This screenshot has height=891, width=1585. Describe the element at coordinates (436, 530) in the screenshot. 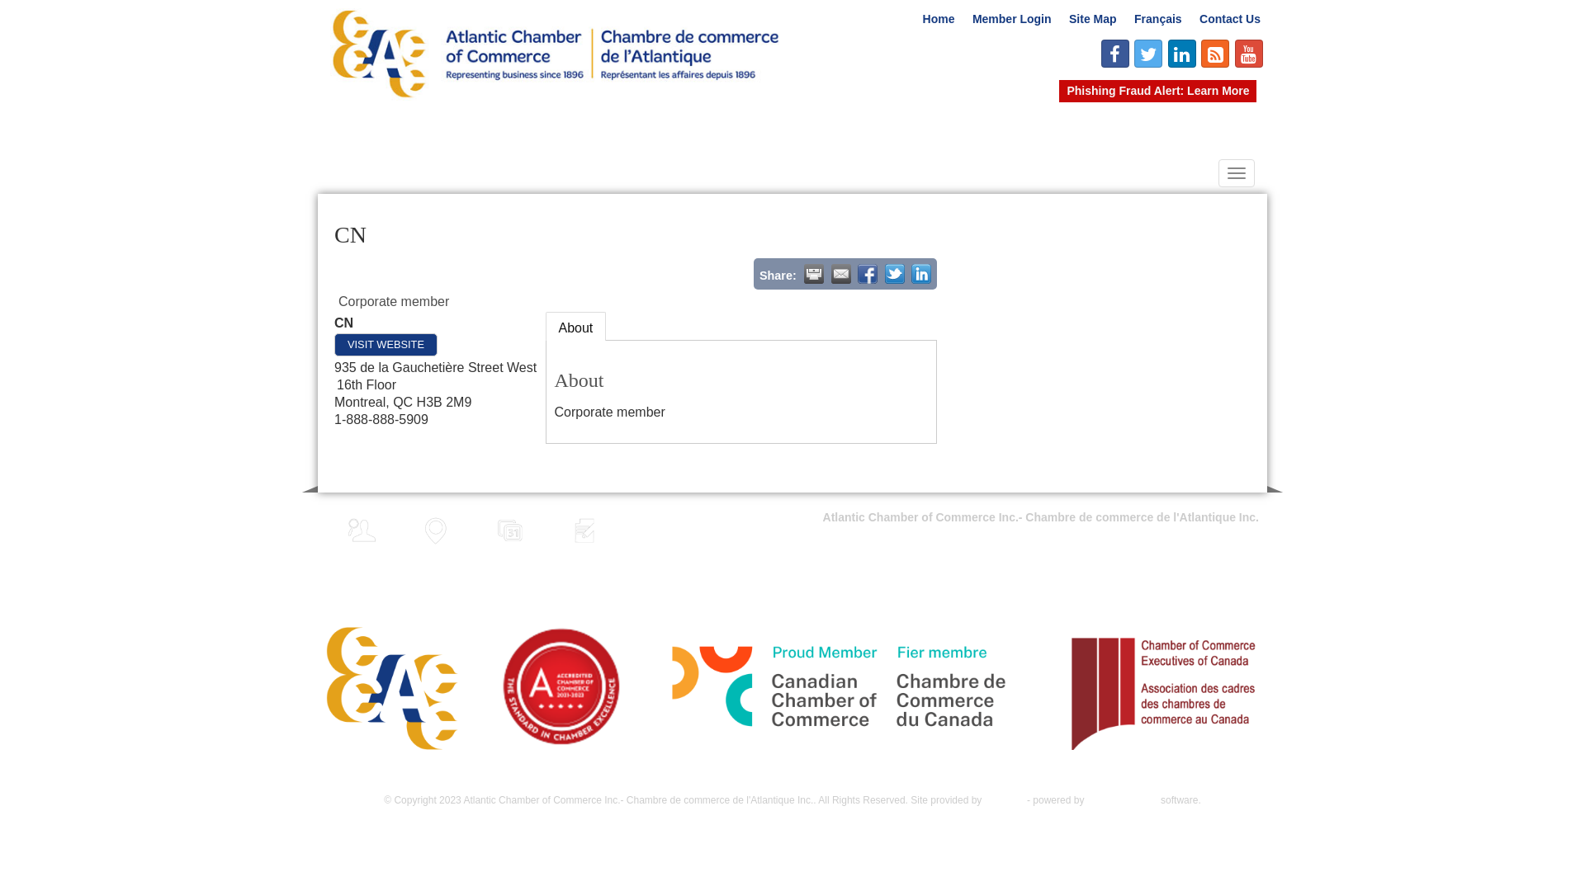

I see `Map` at that location.